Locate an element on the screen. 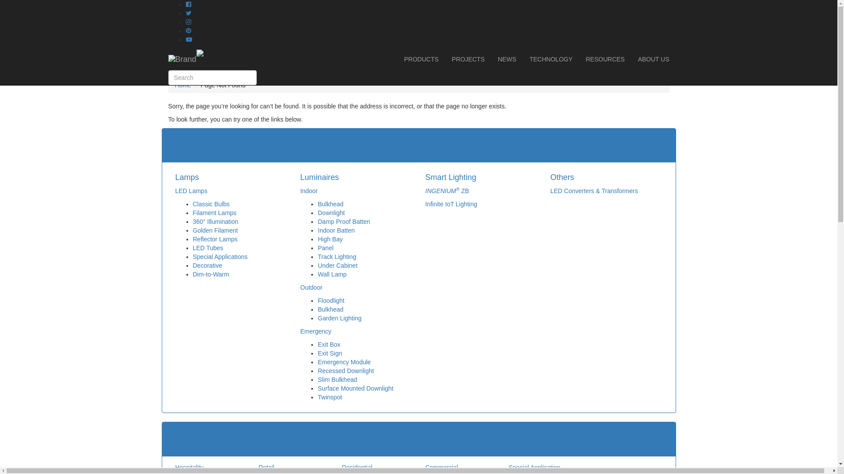 The image size is (844, 474). NEWS is located at coordinates (507, 59).